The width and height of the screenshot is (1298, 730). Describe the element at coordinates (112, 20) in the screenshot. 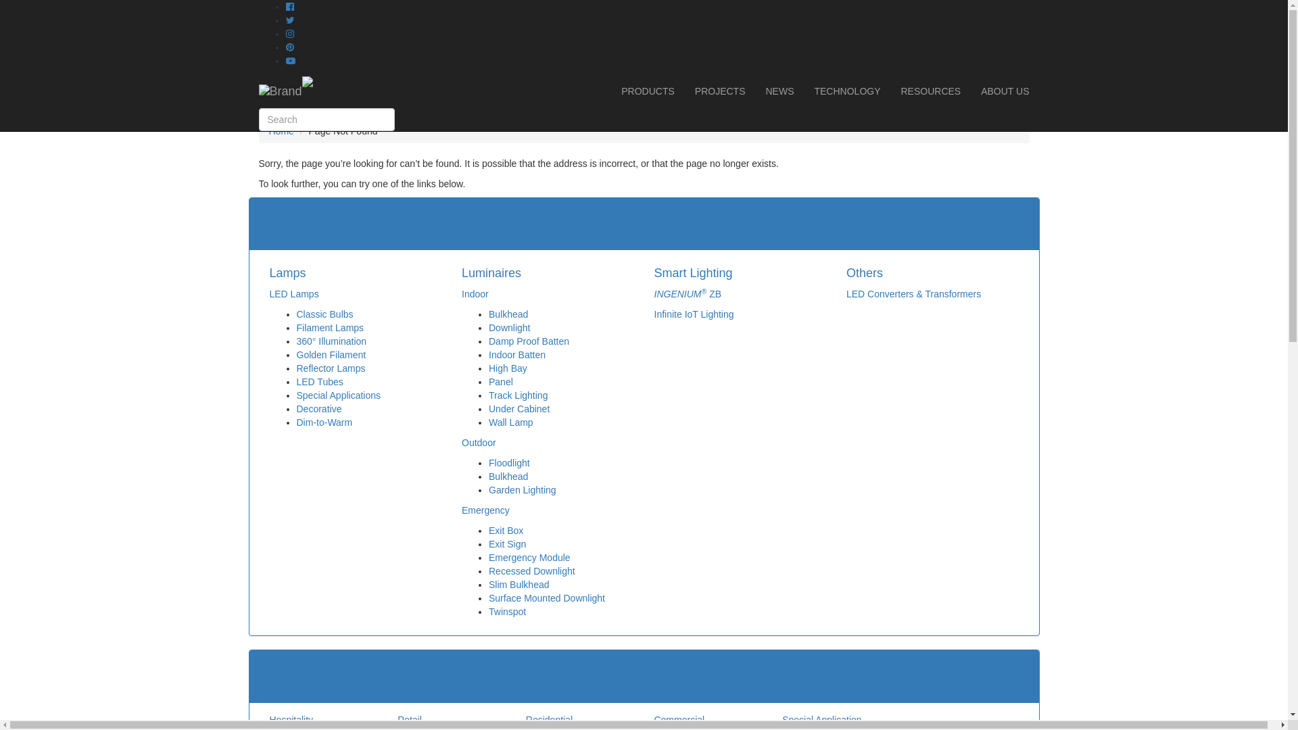

I see `Cookie Setting` at that location.